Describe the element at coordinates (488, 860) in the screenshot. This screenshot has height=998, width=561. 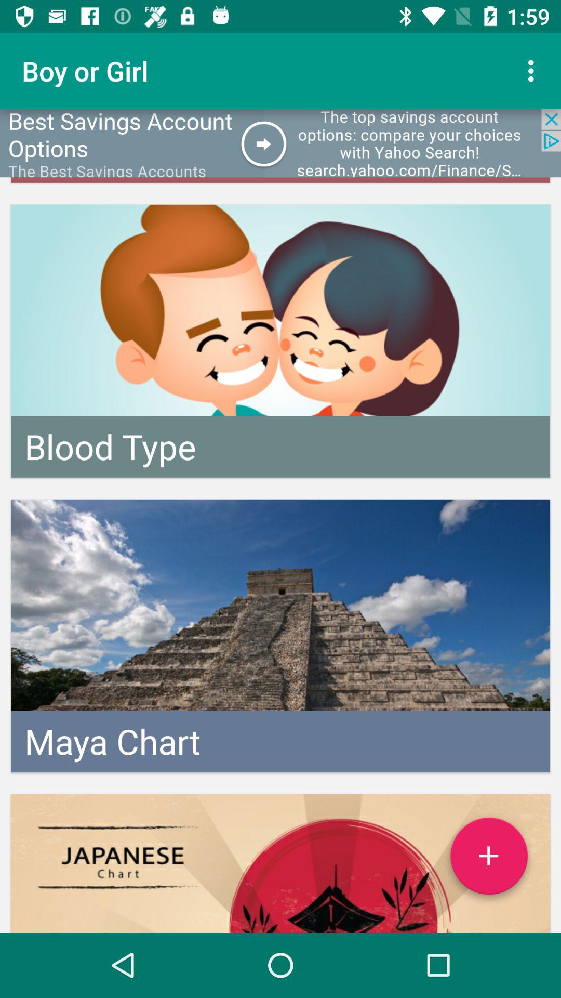
I see `click on the button at the top right bottom of the page` at that location.